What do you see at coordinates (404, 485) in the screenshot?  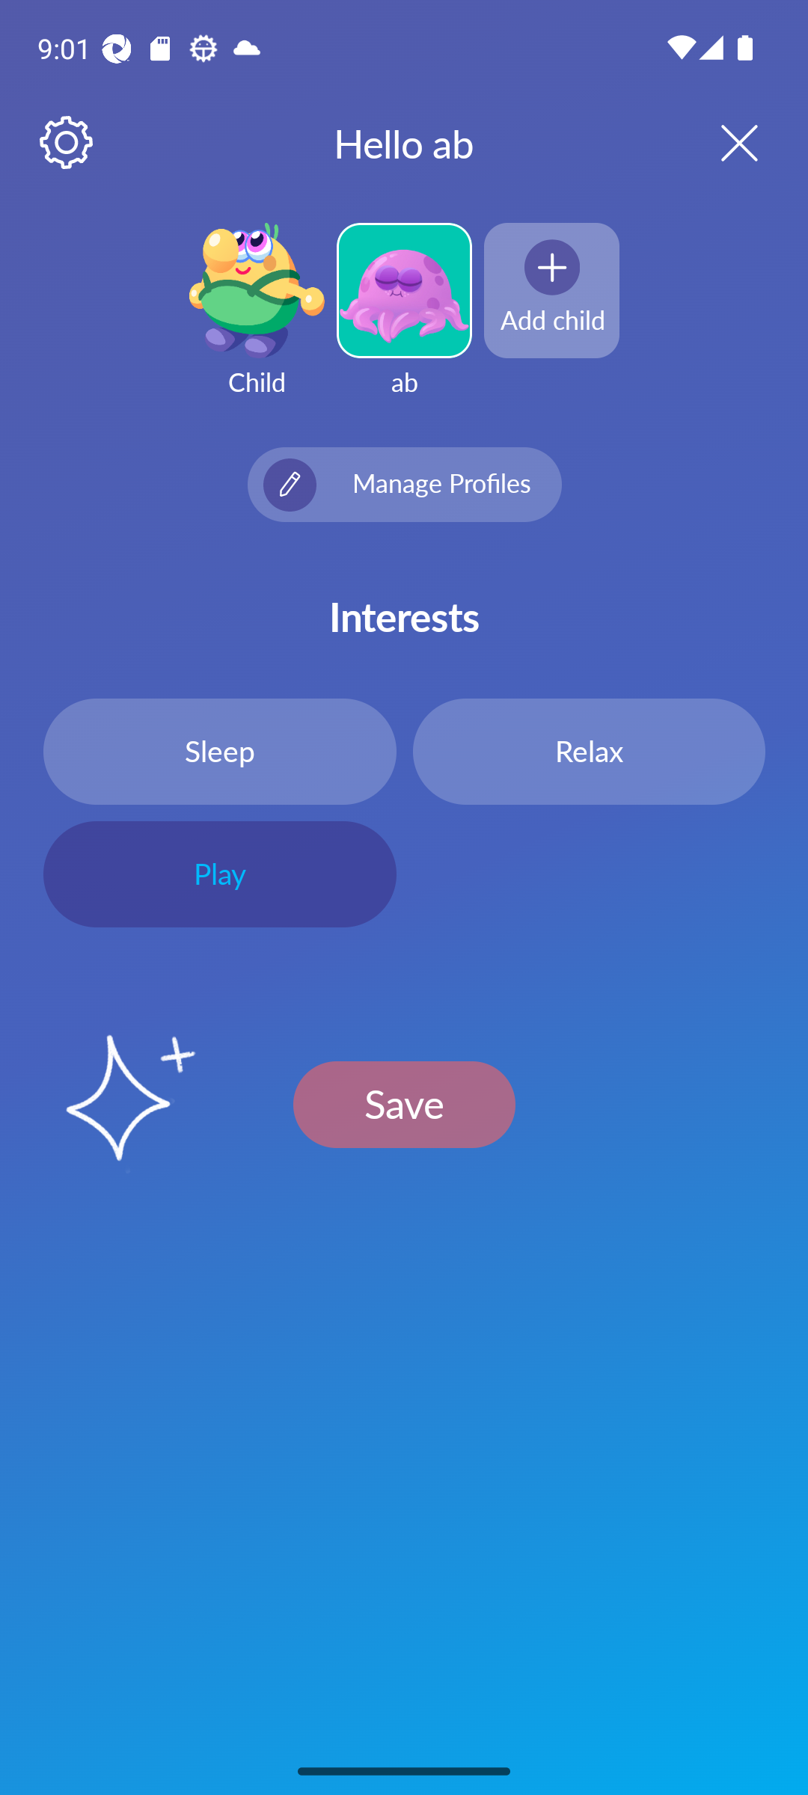 I see `icon Manage Profiles` at bounding box center [404, 485].